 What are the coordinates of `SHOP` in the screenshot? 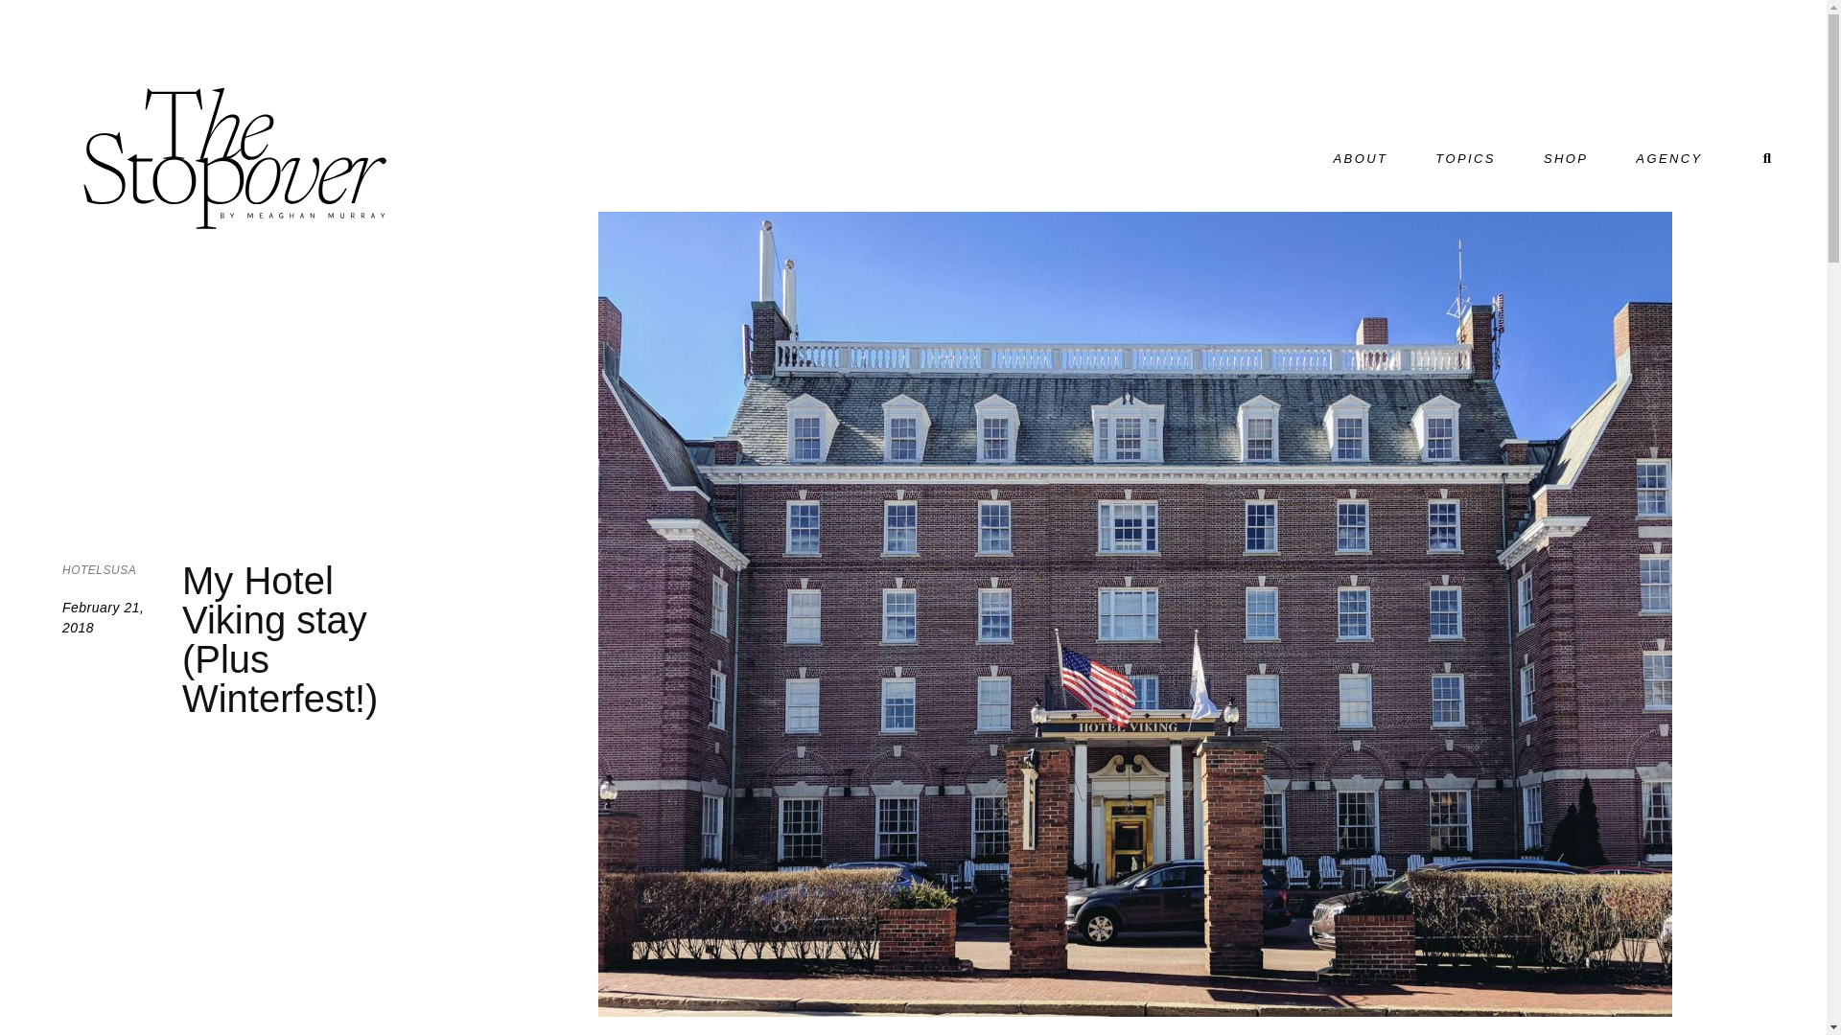 It's located at (1565, 157).